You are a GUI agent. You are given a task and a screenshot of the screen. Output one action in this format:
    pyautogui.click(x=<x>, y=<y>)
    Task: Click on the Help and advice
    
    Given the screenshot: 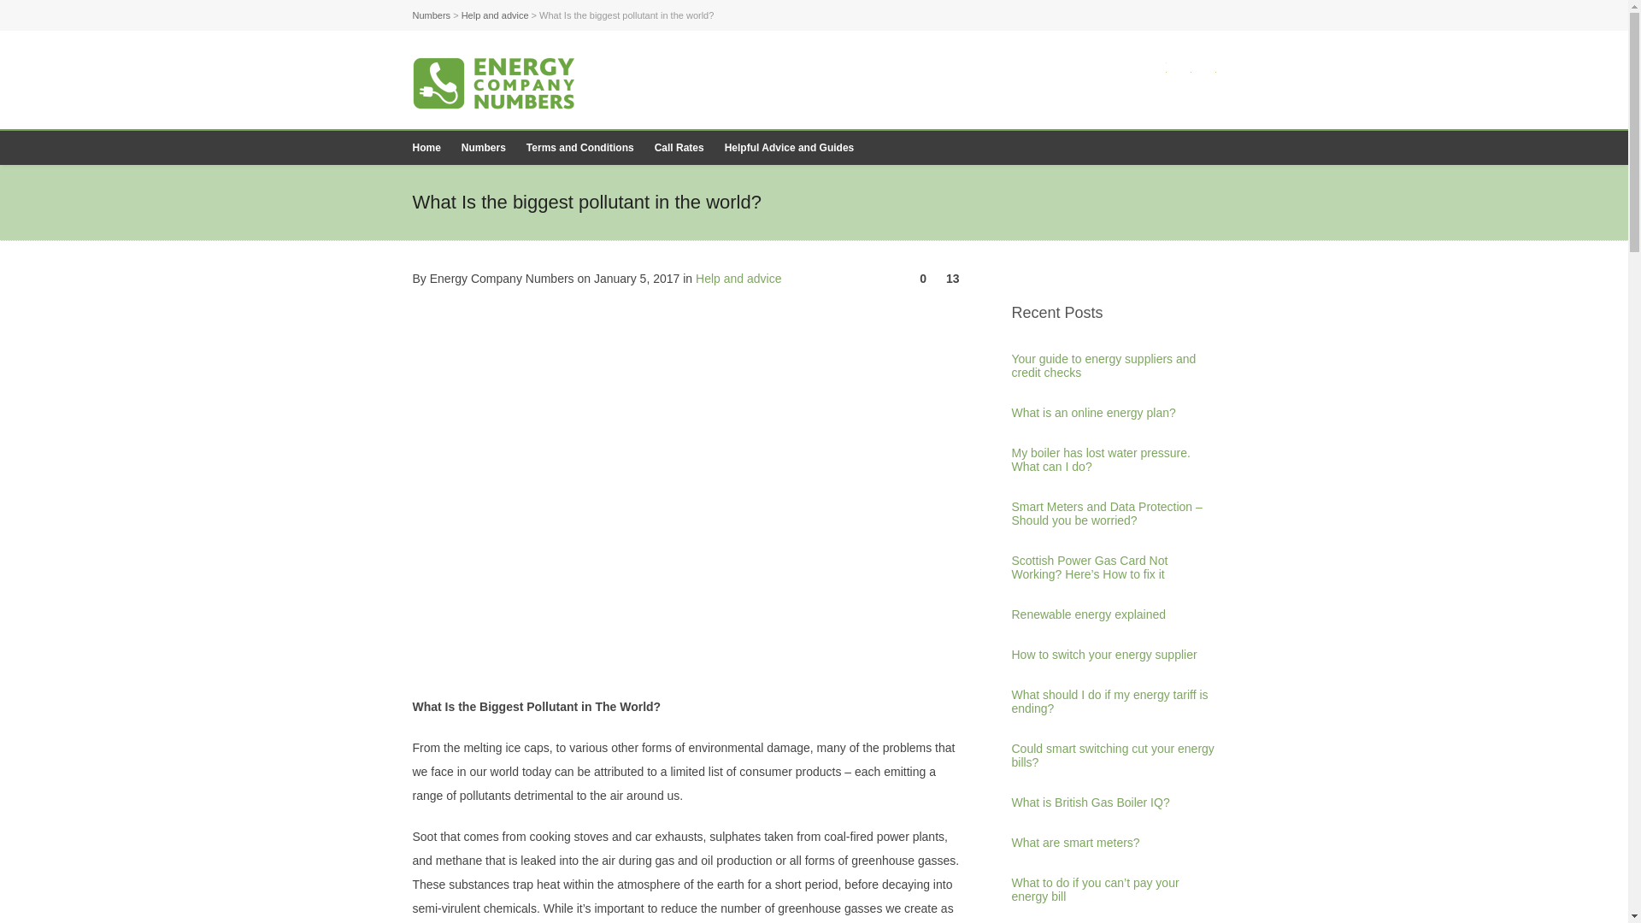 What is the action you would take?
    pyautogui.click(x=494, y=15)
    